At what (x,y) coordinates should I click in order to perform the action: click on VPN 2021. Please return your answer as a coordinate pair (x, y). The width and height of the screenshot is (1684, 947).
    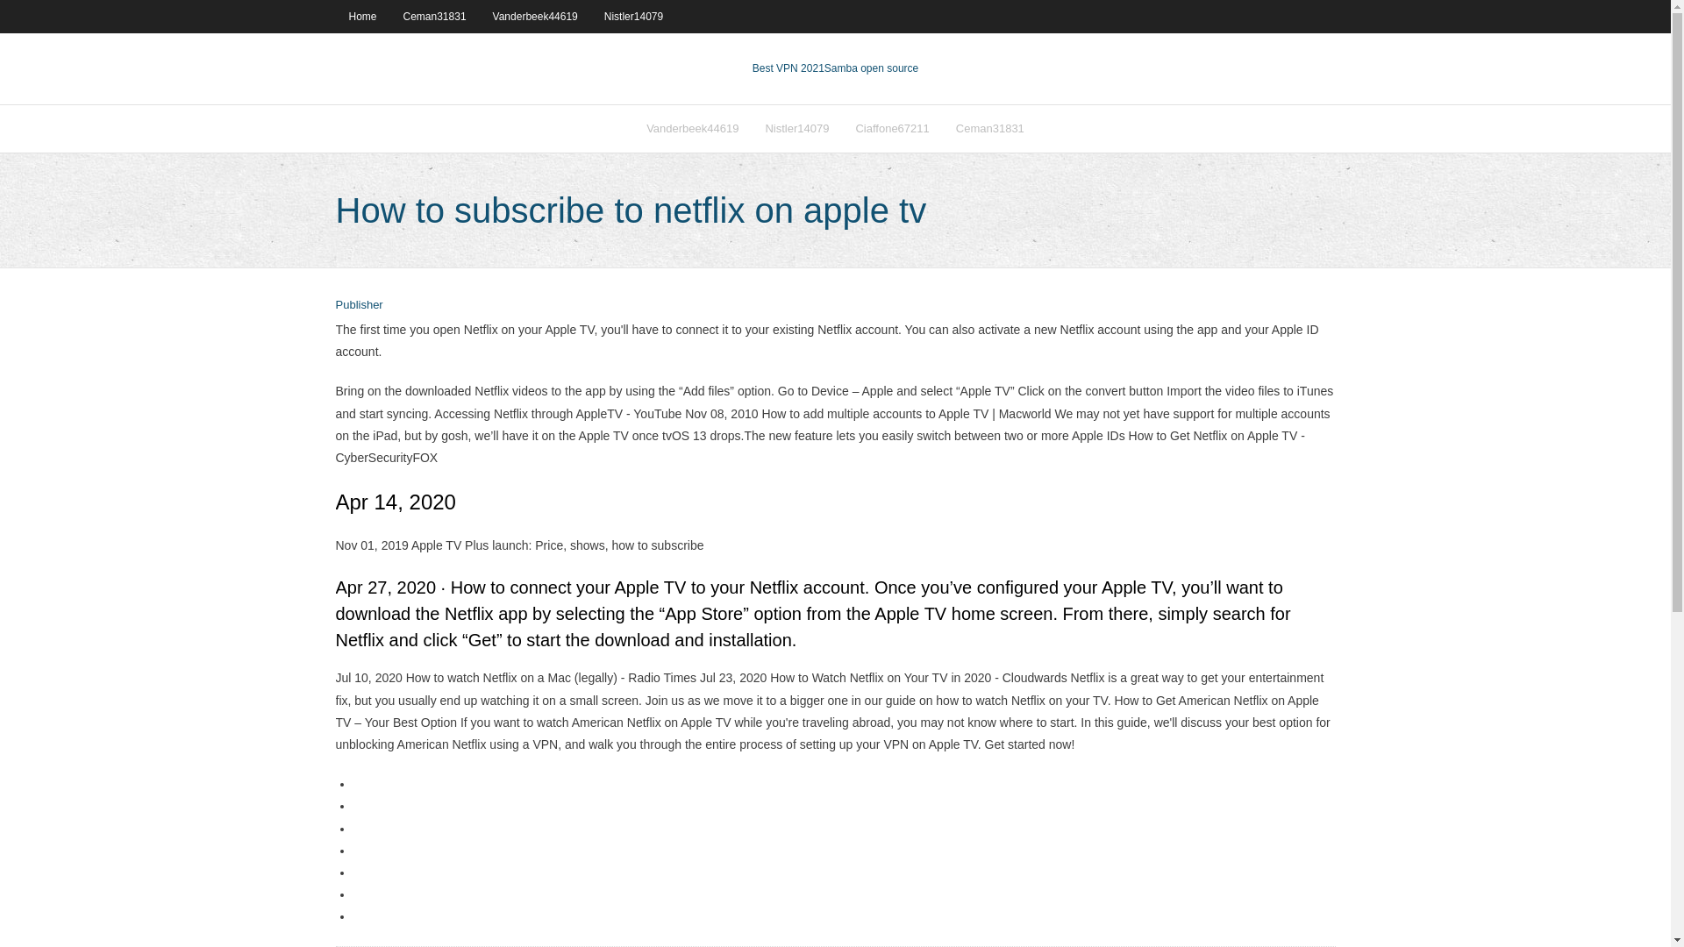
    Looking at the image, I should click on (871, 68).